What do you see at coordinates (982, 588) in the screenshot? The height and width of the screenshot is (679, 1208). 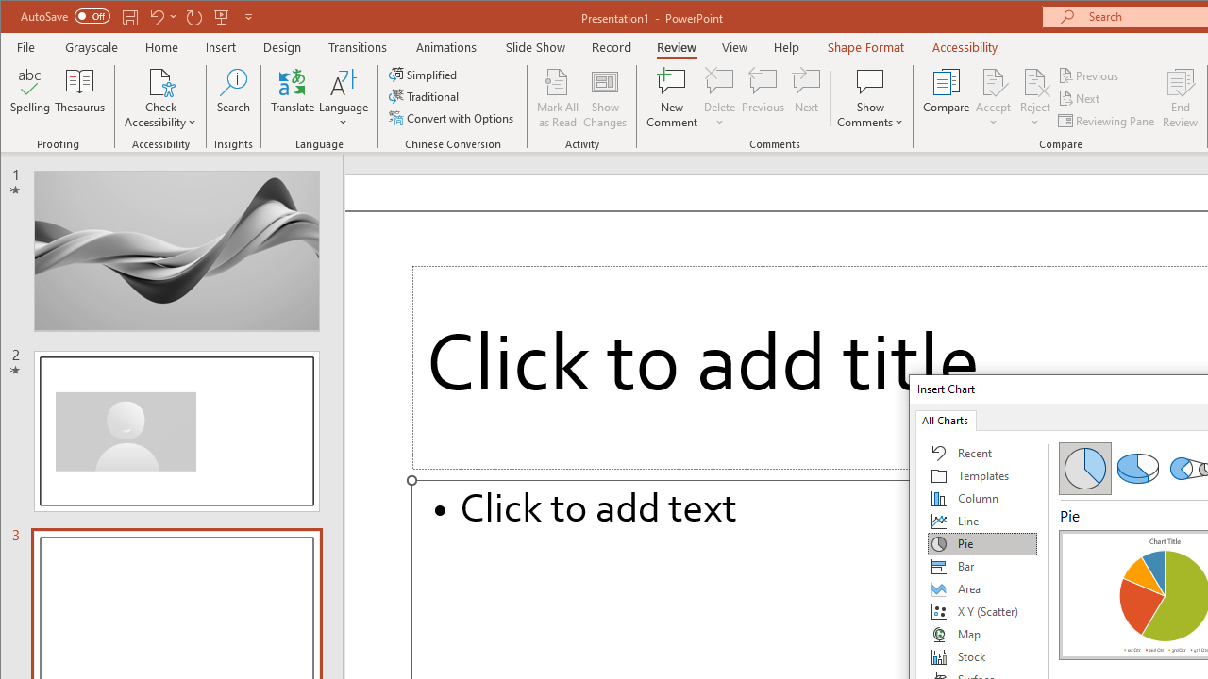 I see `Area` at bounding box center [982, 588].